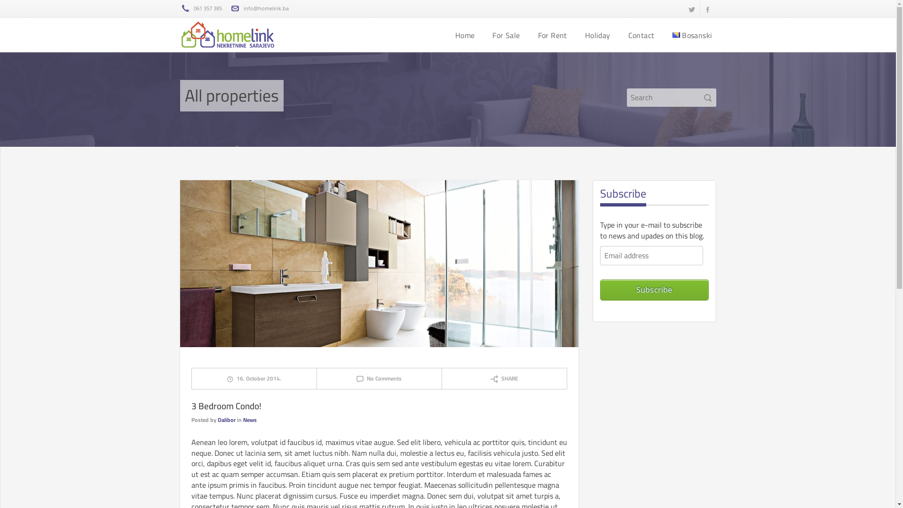 This screenshot has height=508, width=903. Describe the element at coordinates (655, 290) in the screenshot. I see `Subscribe` at that location.